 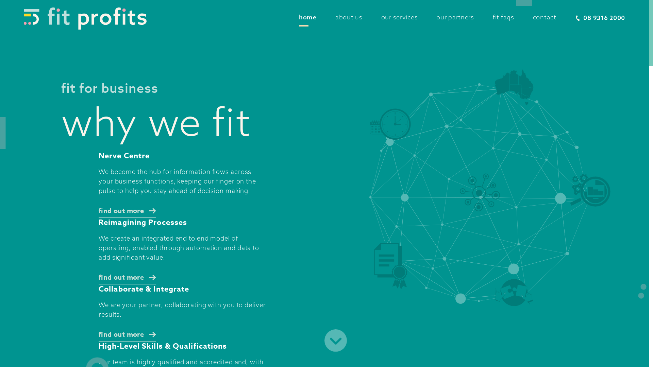 I want to click on contact, so click(x=545, y=17).